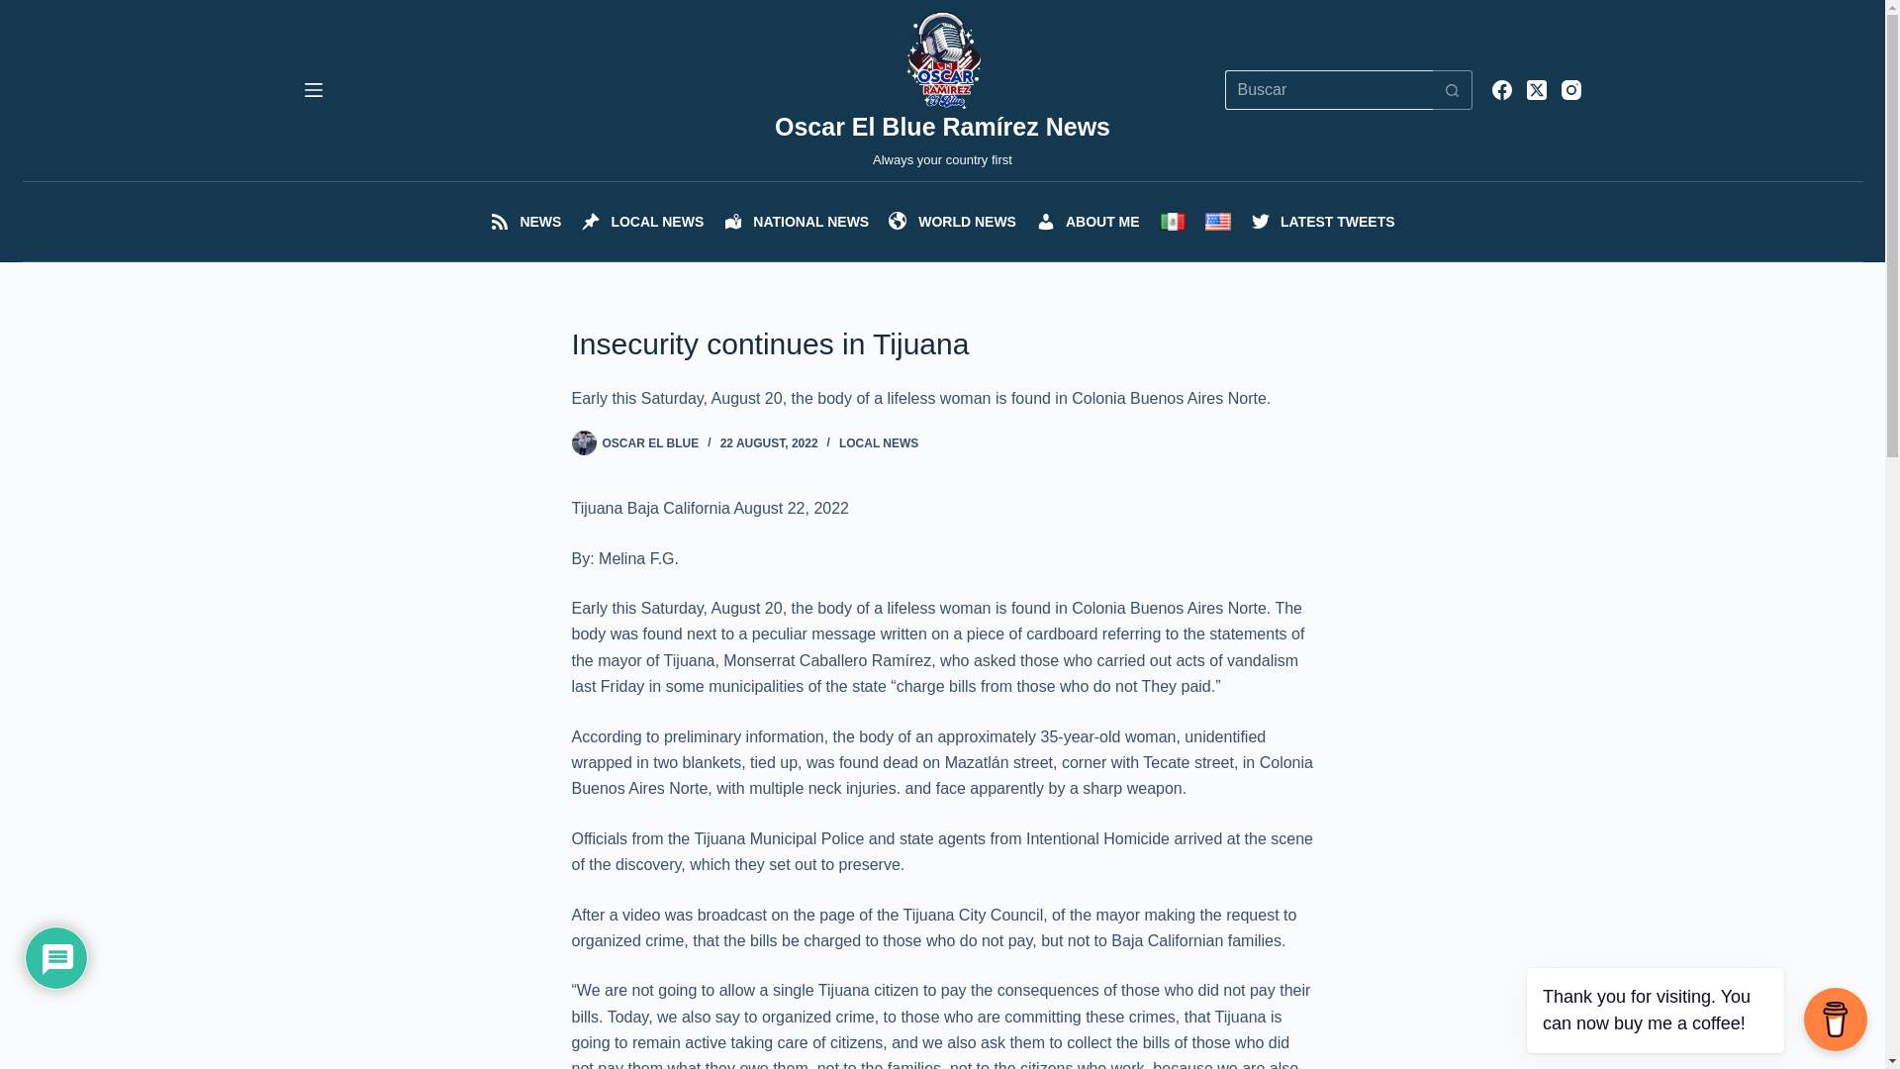 The height and width of the screenshot is (1069, 1900). I want to click on WORLD NEWS, so click(952, 221).